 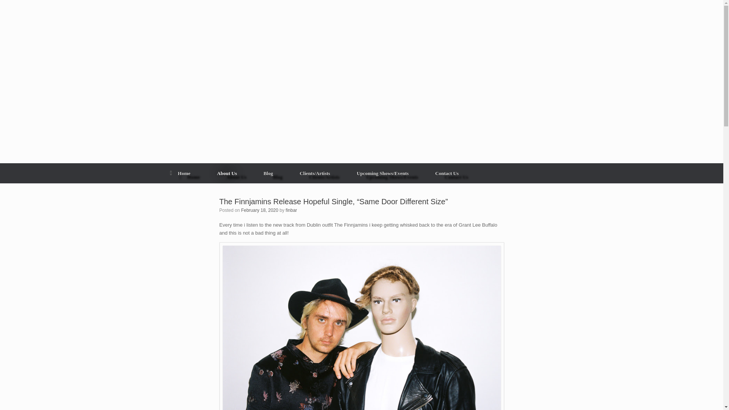 What do you see at coordinates (447, 173) in the screenshot?
I see `Contact Us` at bounding box center [447, 173].